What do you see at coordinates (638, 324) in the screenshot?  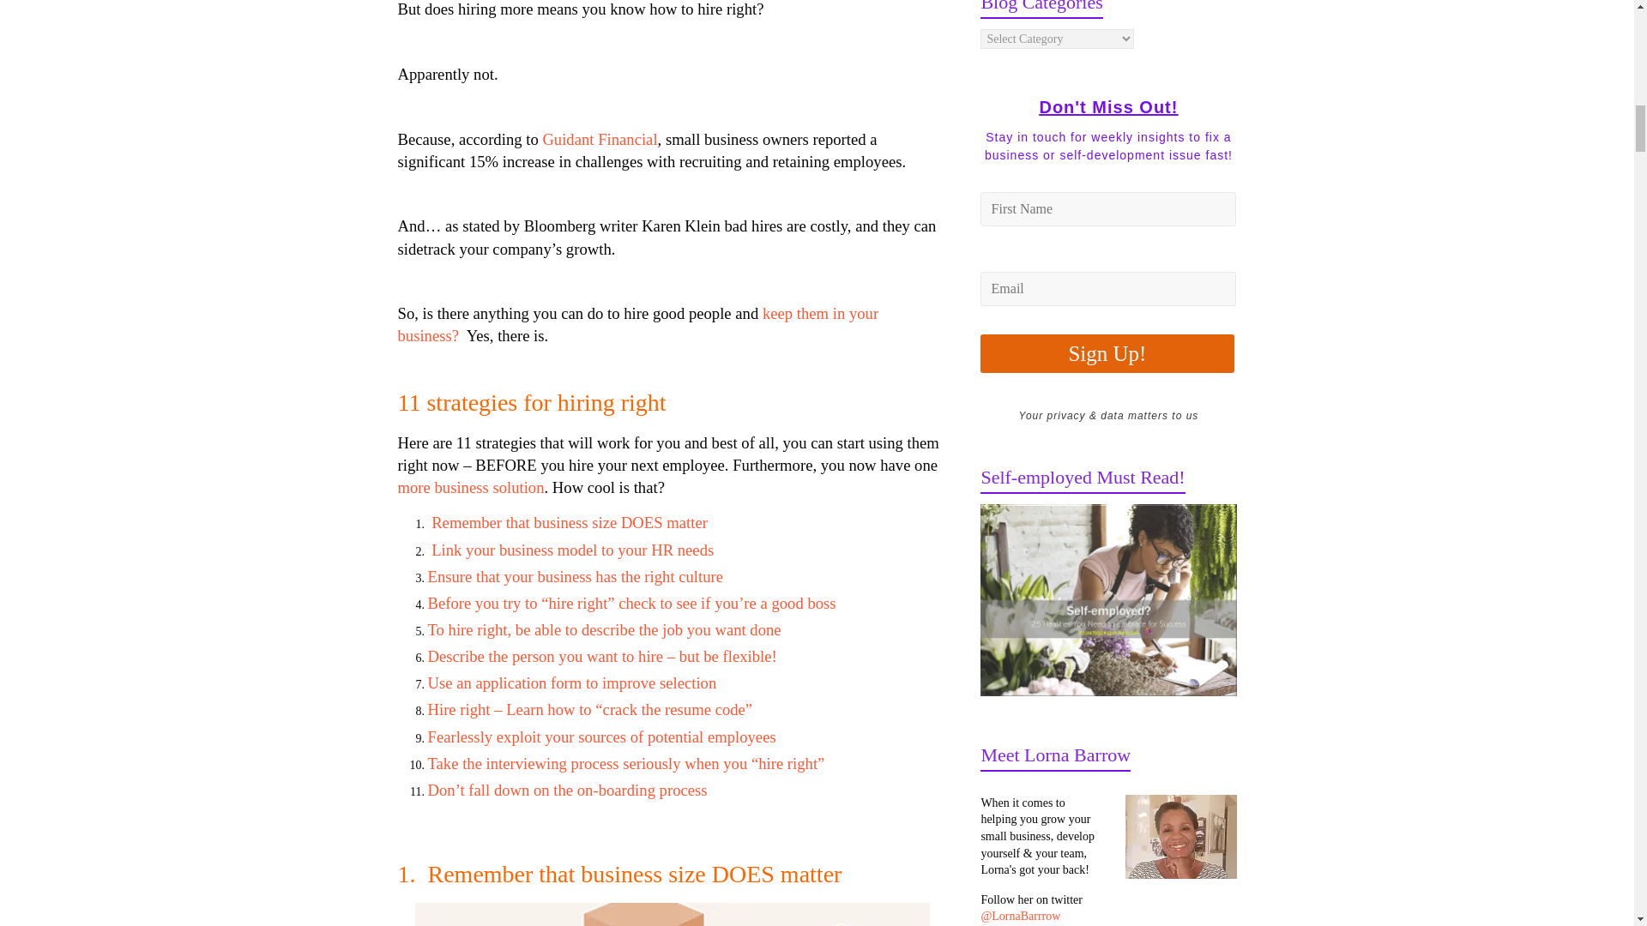 I see `keep them in your business?` at bounding box center [638, 324].